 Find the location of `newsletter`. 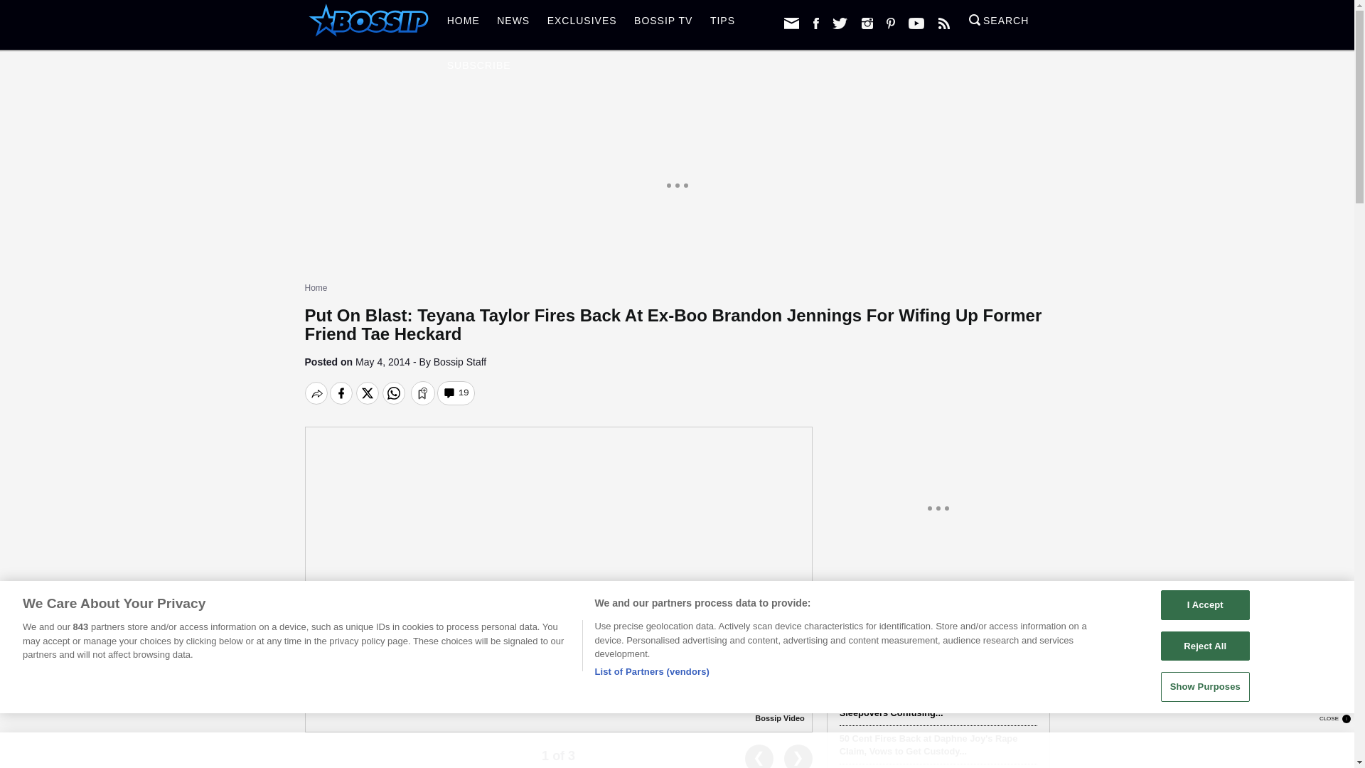

newsletter is located at coordinates (791, 23).